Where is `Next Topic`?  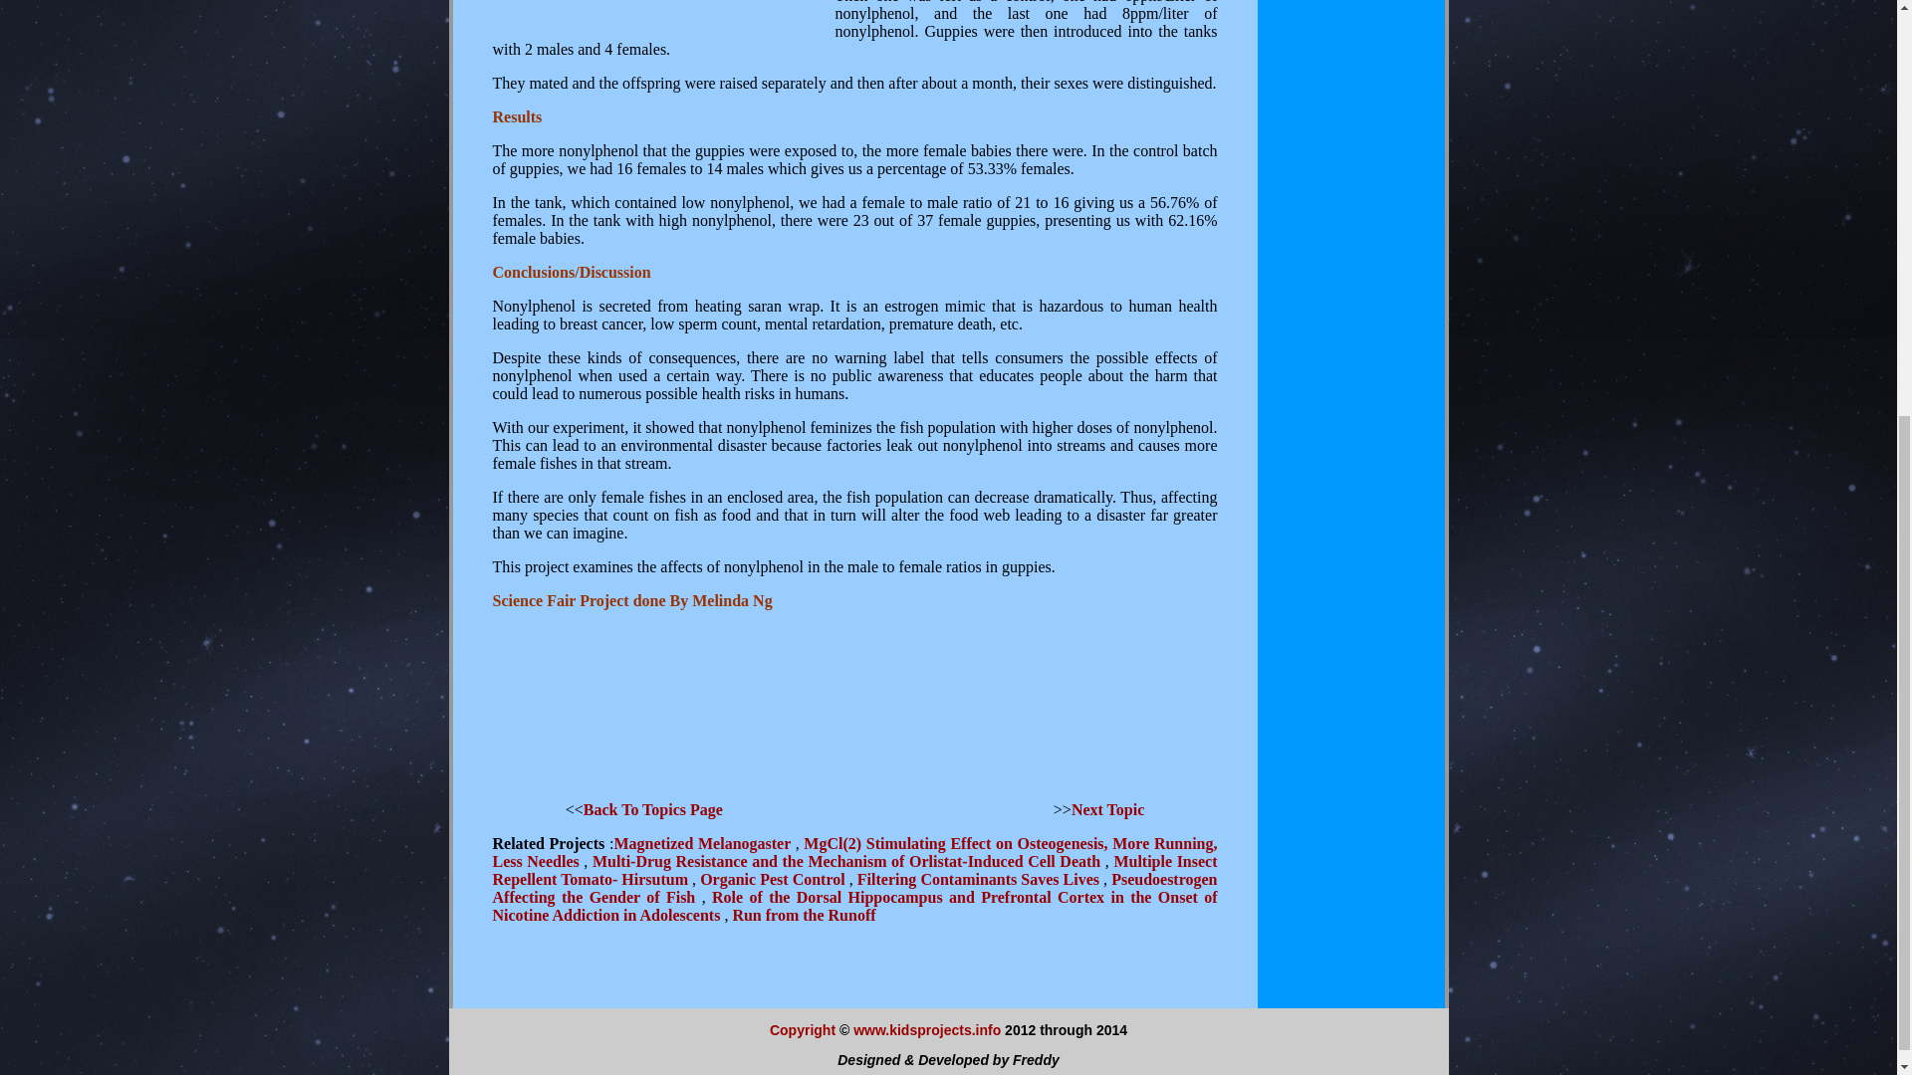
Next Topic is located at coordinates (1107, 808).